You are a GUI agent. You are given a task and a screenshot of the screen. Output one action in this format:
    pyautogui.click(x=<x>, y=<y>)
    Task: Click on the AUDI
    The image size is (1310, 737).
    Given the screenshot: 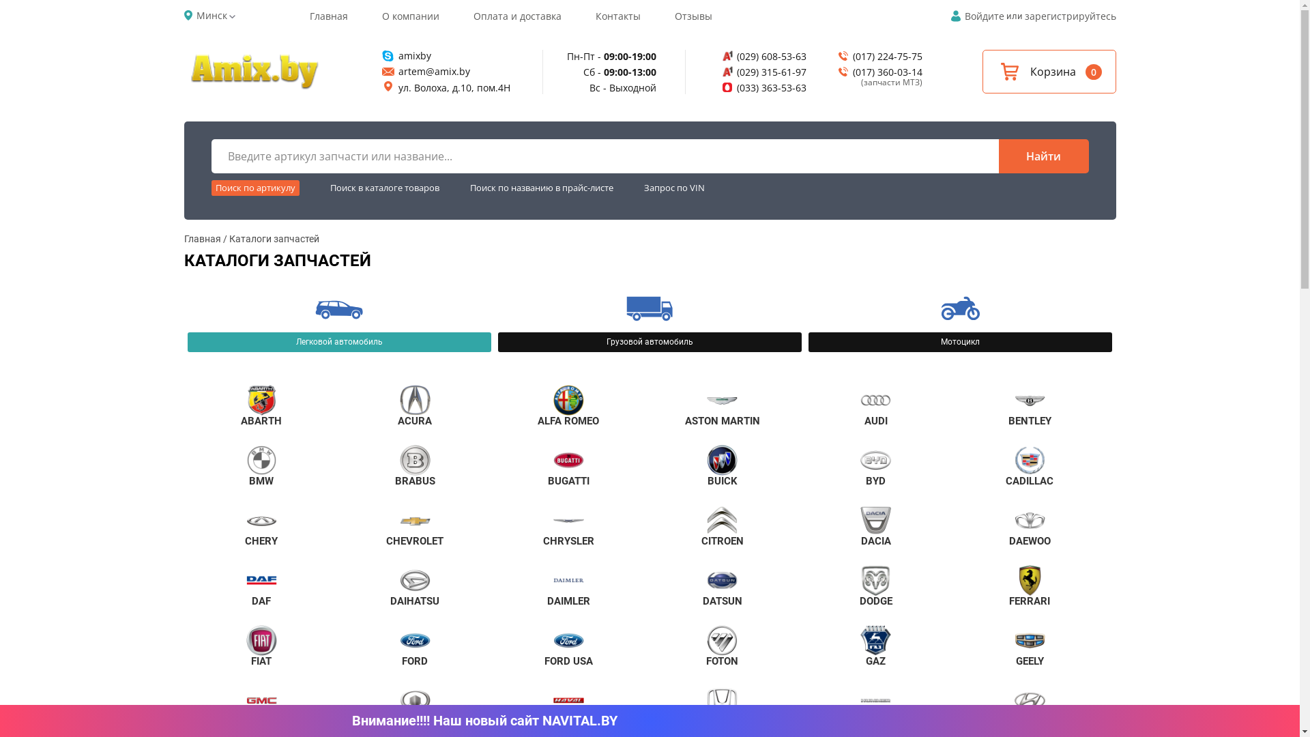 What is the action you would take?
    pyautogui.click(x=876, y=406)
    